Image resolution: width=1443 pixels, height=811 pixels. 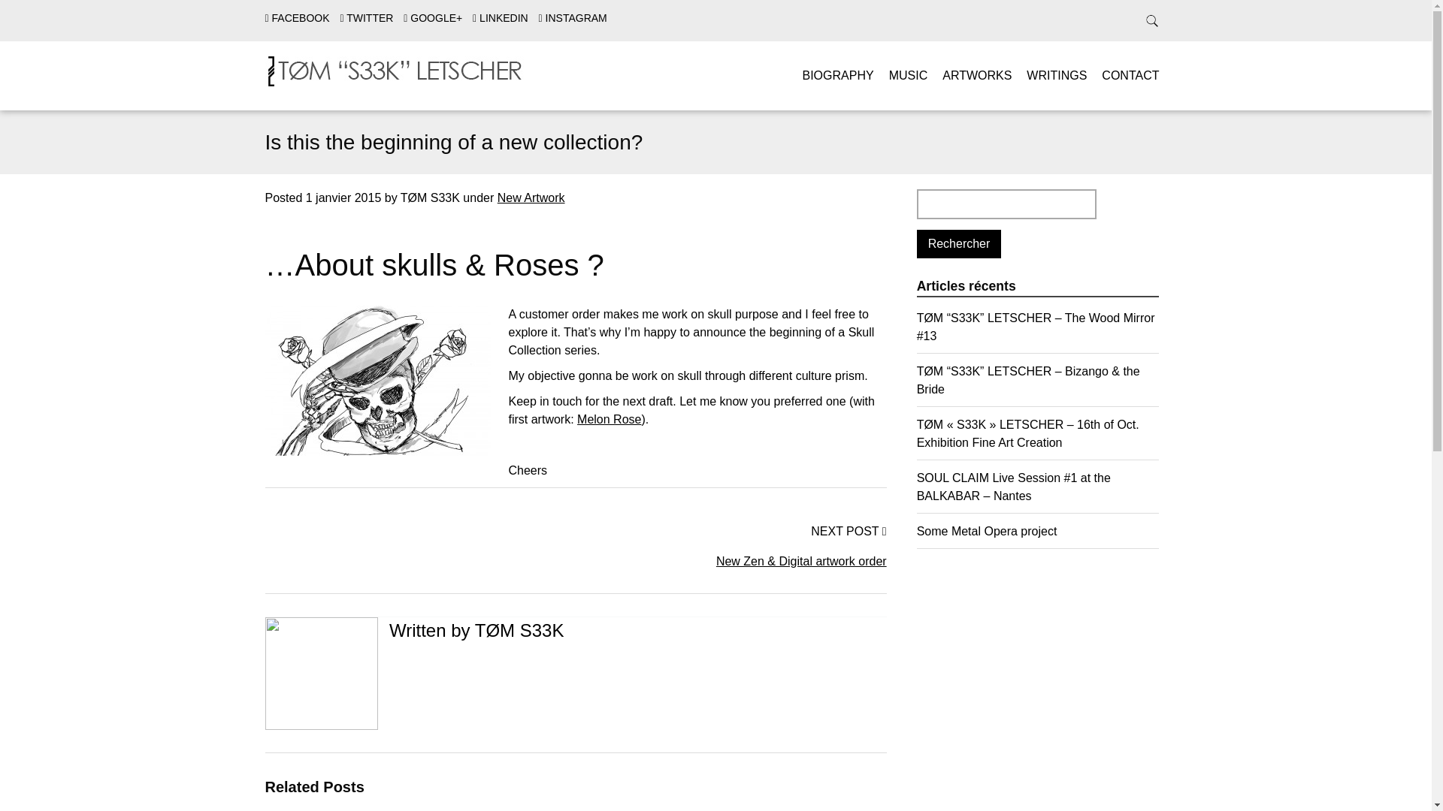 What do you see at coordinates (1056, 75) in the screenshot?
I see `WRITINGS` at bounding box center [1056, 75].